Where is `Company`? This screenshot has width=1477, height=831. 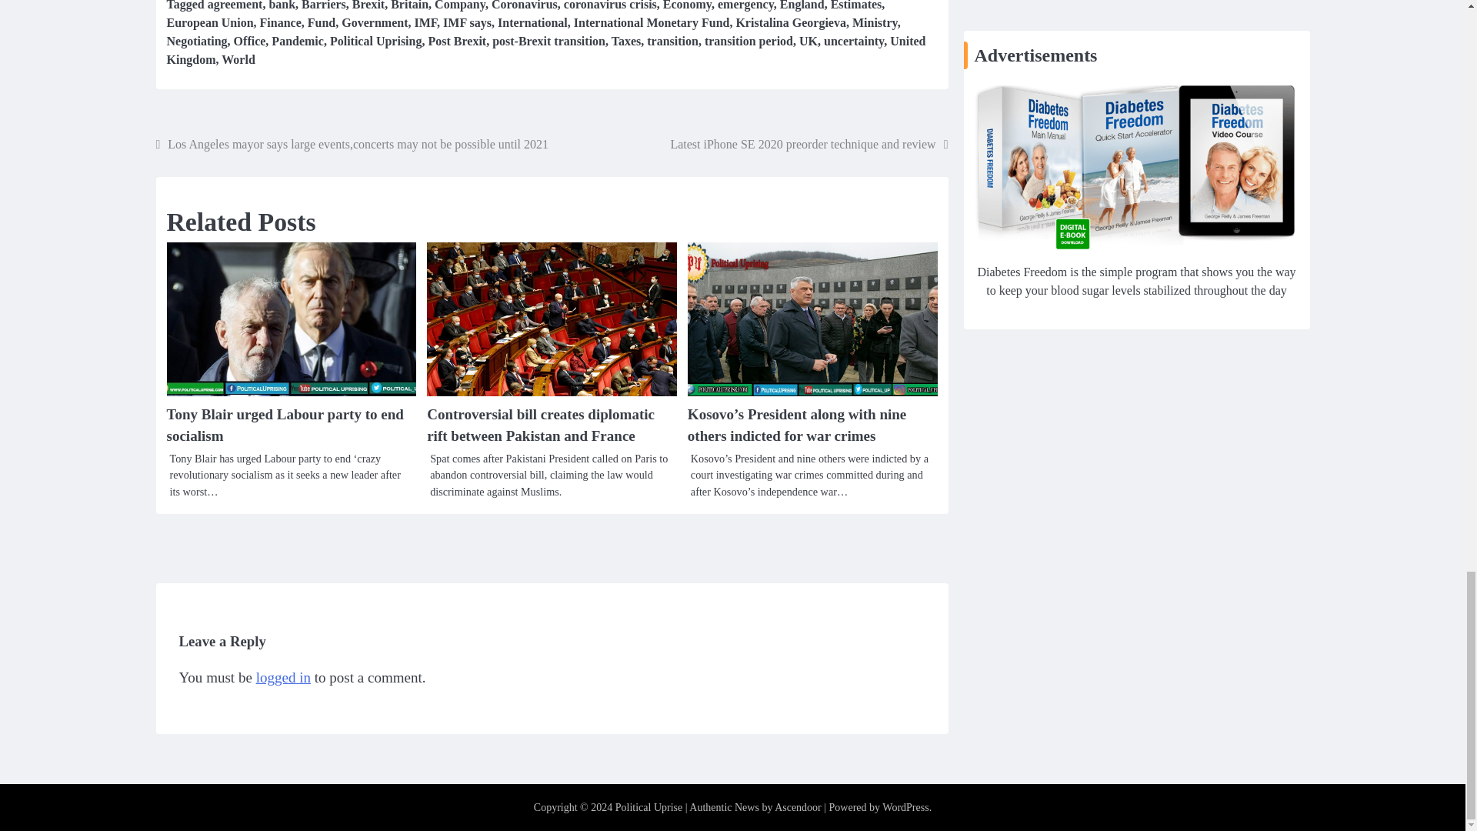
Company is located at coordinates (460, 5).